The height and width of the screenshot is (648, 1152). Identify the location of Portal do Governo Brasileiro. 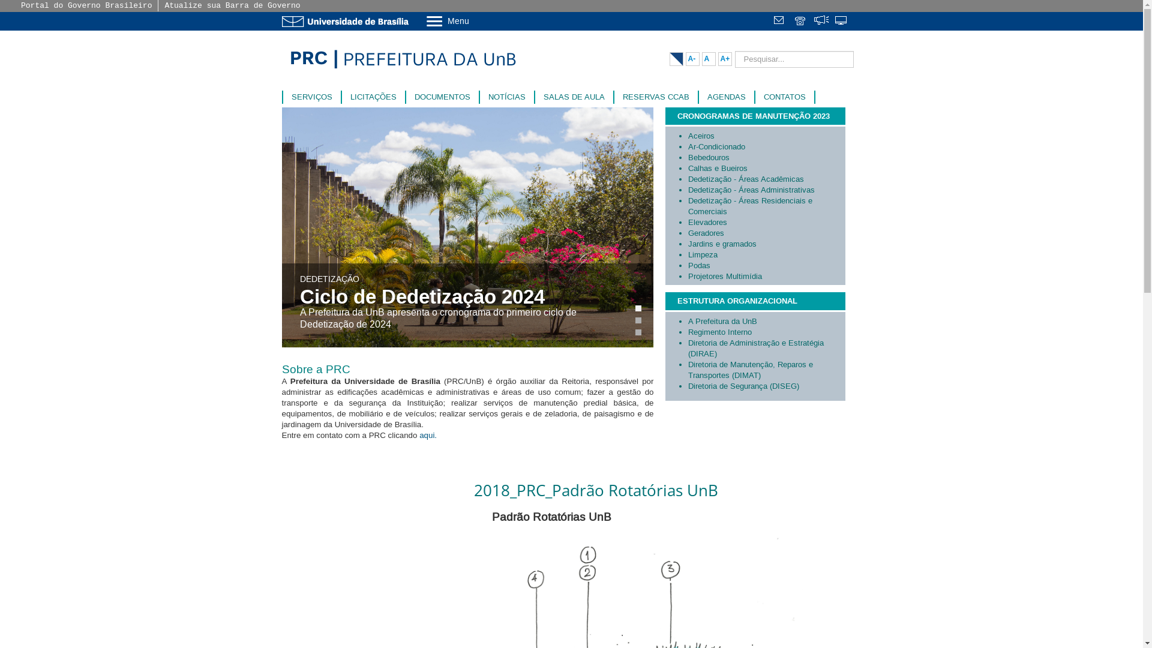
(86, 6).